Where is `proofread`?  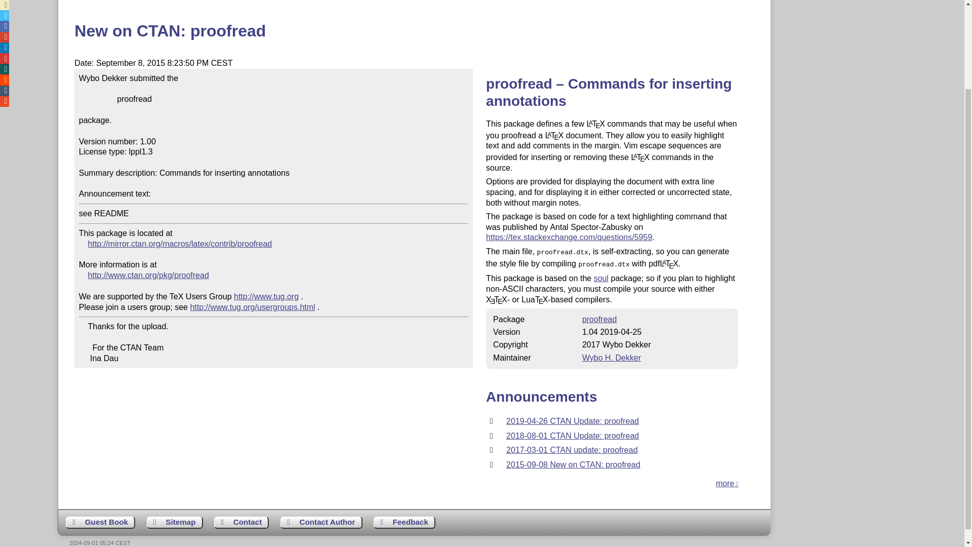 proofread is located at coordinates (599, 319).